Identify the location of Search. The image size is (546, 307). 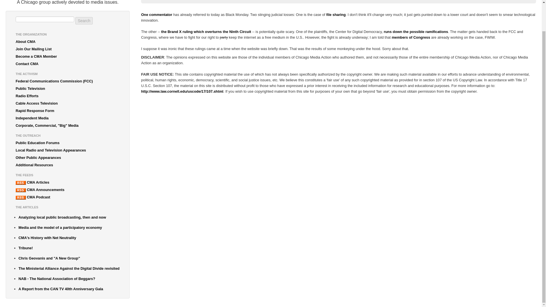
(84, 21).